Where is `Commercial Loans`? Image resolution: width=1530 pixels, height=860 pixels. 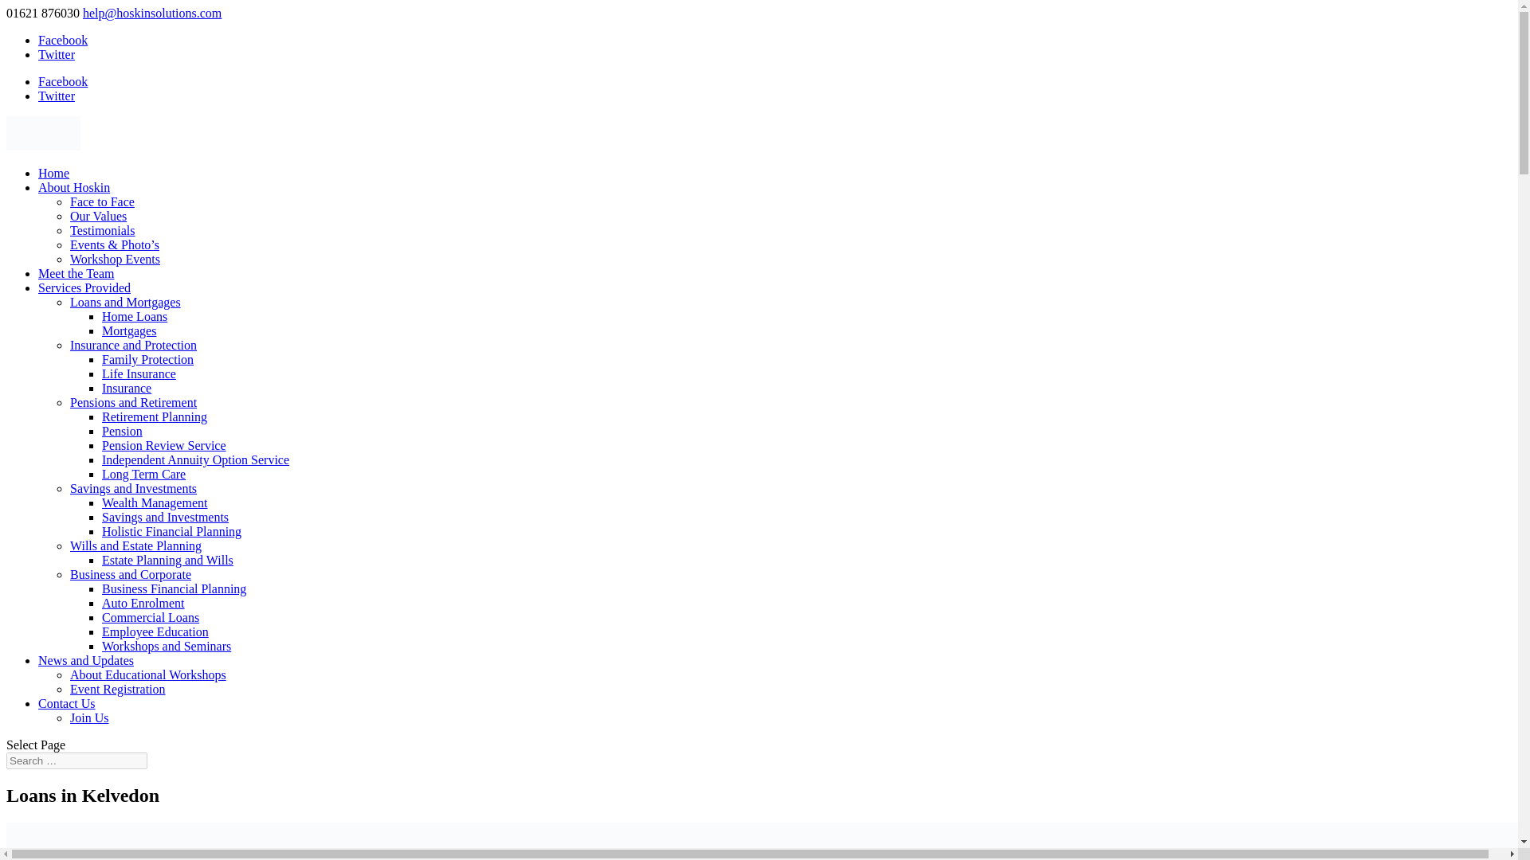 Commercial Loans is located at coordinates (150, 617).